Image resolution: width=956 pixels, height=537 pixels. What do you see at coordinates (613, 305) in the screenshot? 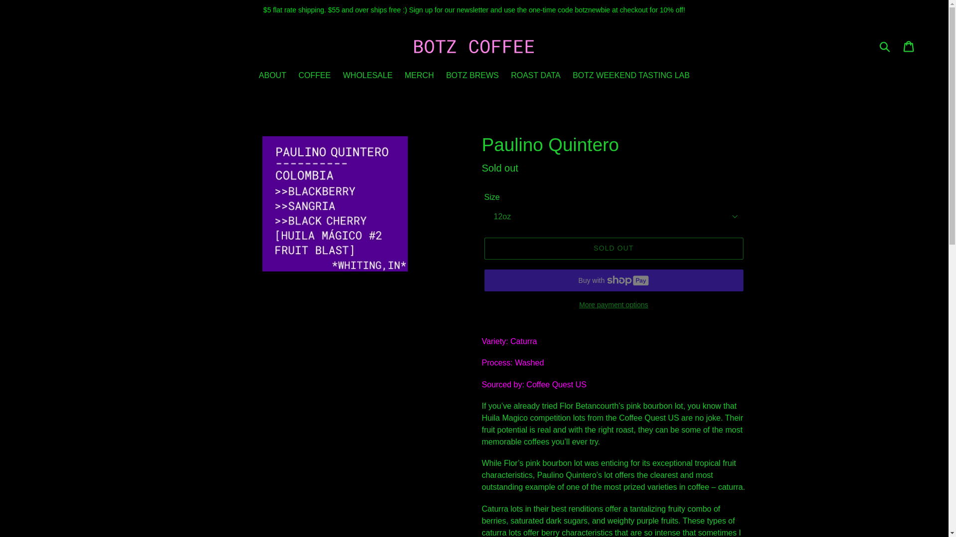
I see `More payment options` at bounding box center [613, 305].